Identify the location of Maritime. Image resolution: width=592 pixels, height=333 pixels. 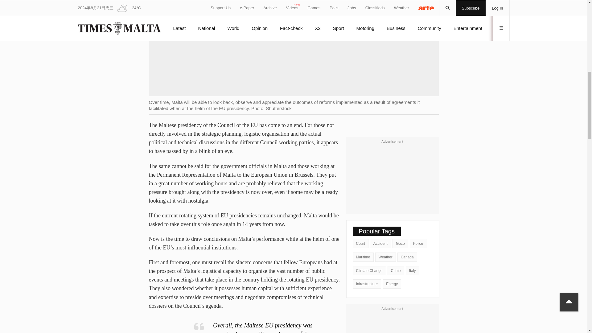
(363, 257).